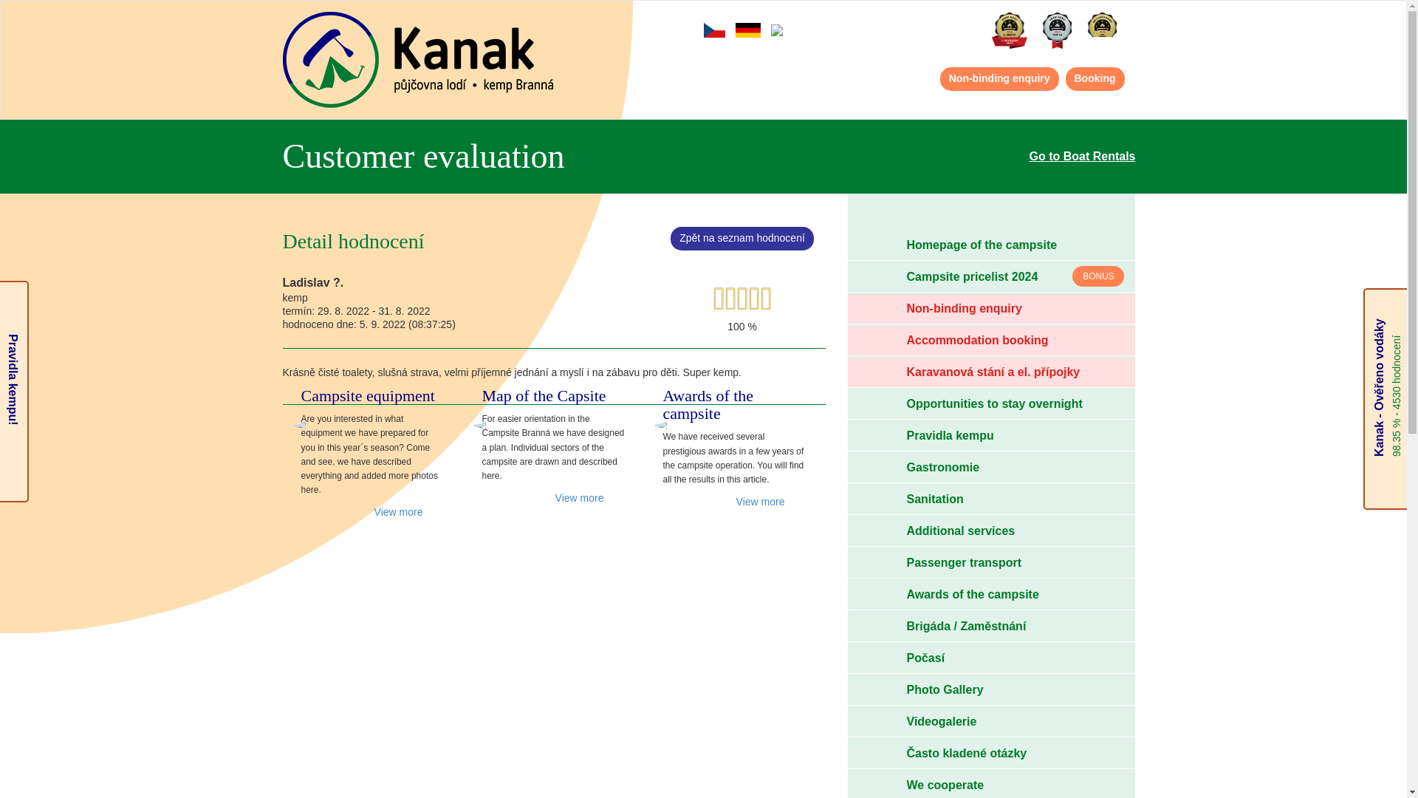  Describe the element at coordinates (409, 511) in the screenshot. I see `View more` at that location.